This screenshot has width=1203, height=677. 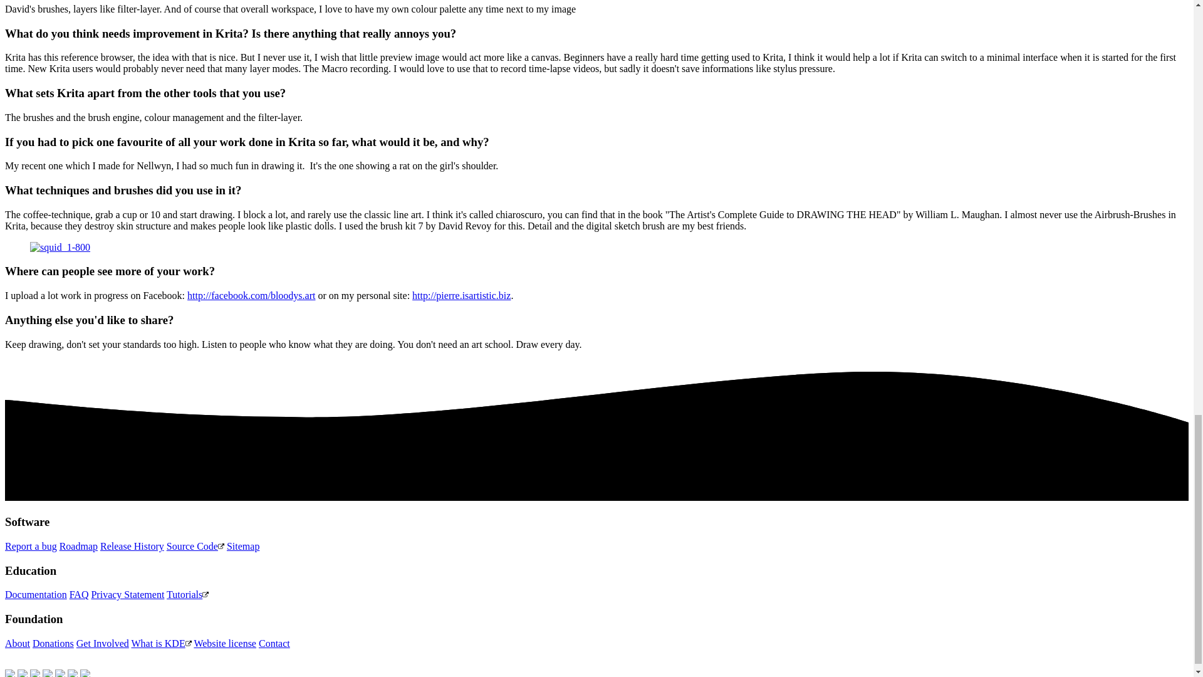 What do you see at coordinates (187, 594) in the screenshot?
I see `Tutorials` at bounding box center [187, 594].